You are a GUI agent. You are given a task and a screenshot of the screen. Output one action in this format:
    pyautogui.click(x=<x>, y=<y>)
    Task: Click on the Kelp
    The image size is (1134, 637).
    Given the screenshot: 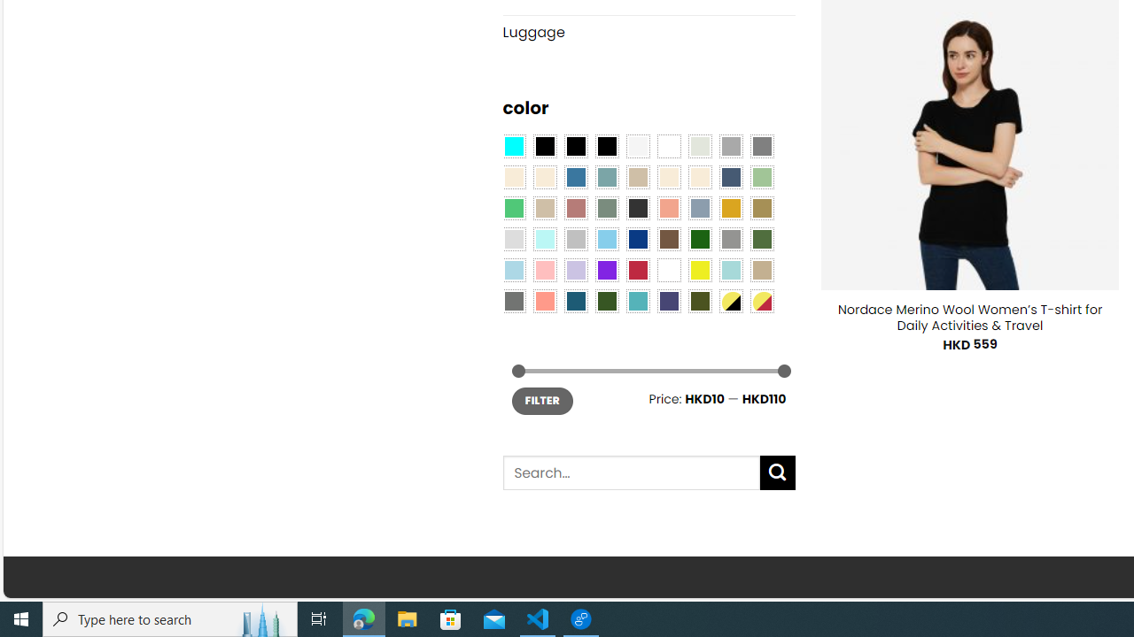 What is the action you would take?
    pyautogui.click(x=762, y=207)
    